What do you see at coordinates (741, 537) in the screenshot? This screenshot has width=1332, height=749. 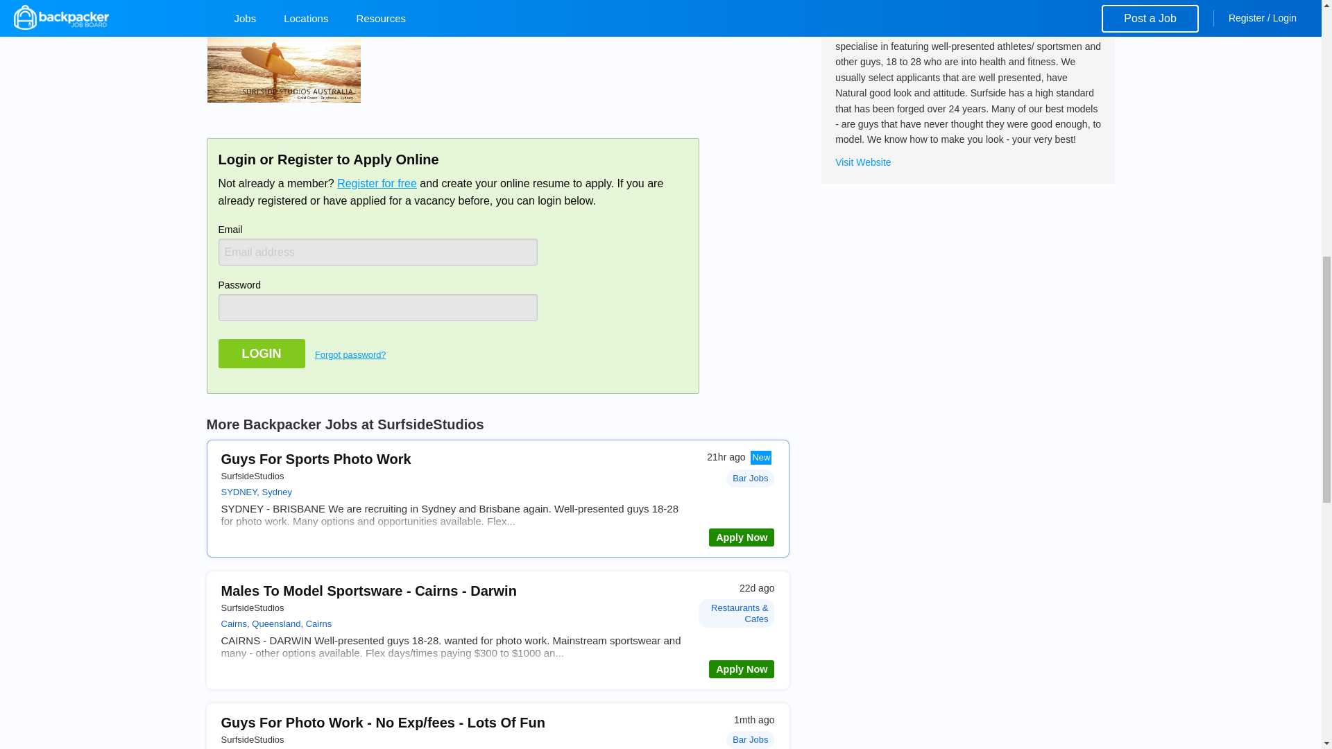 I see `Apply Now` at bounding box center [741, 537].